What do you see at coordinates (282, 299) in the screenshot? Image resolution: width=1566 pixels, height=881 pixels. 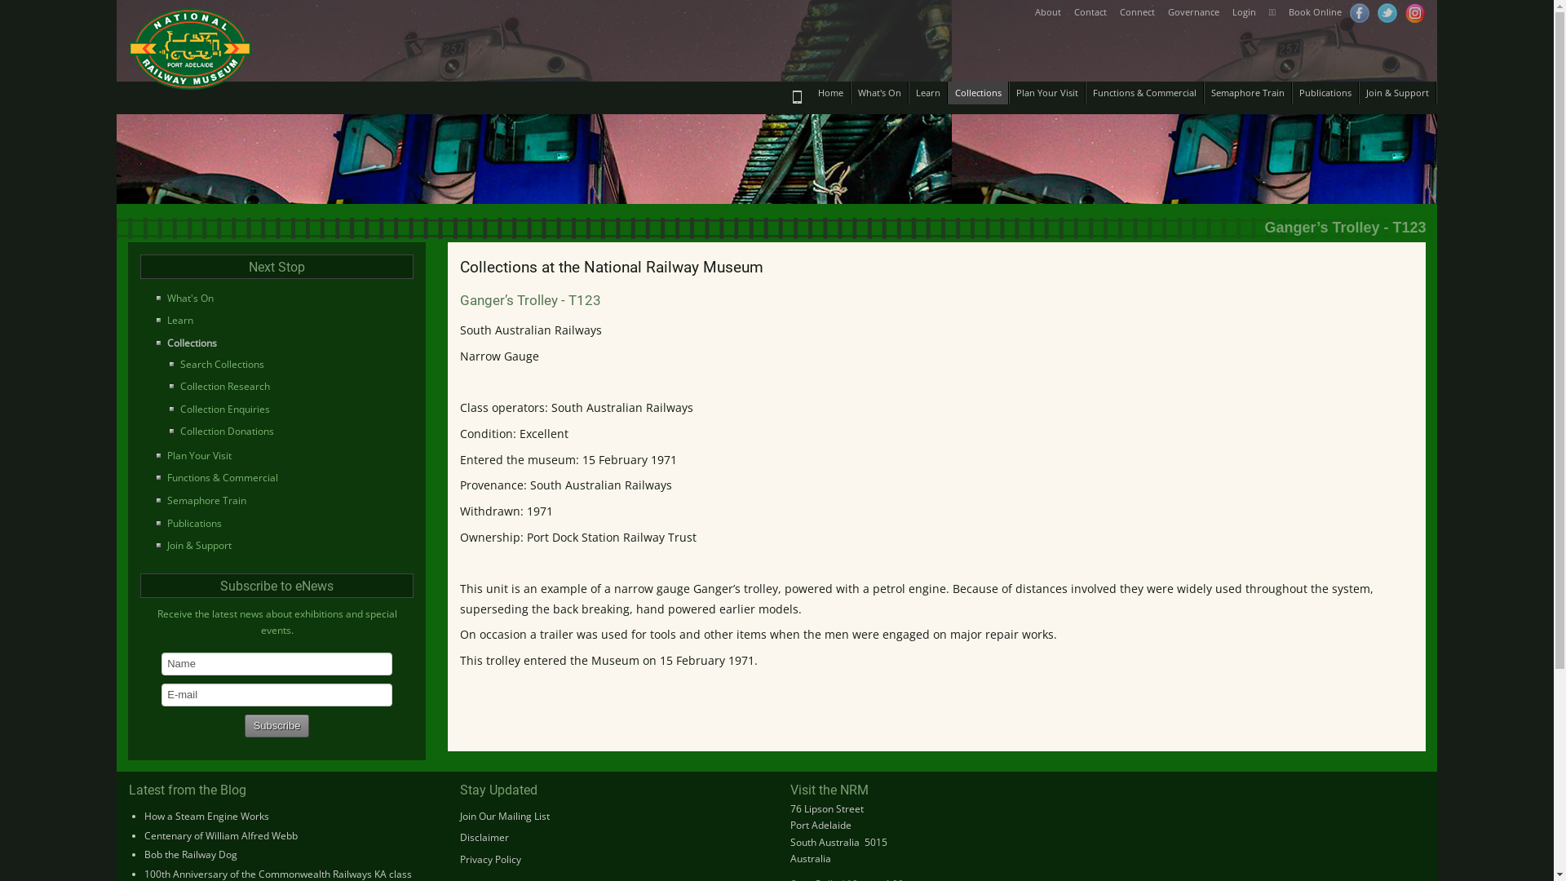 I see `What's On` at bounding box center [282, 299].